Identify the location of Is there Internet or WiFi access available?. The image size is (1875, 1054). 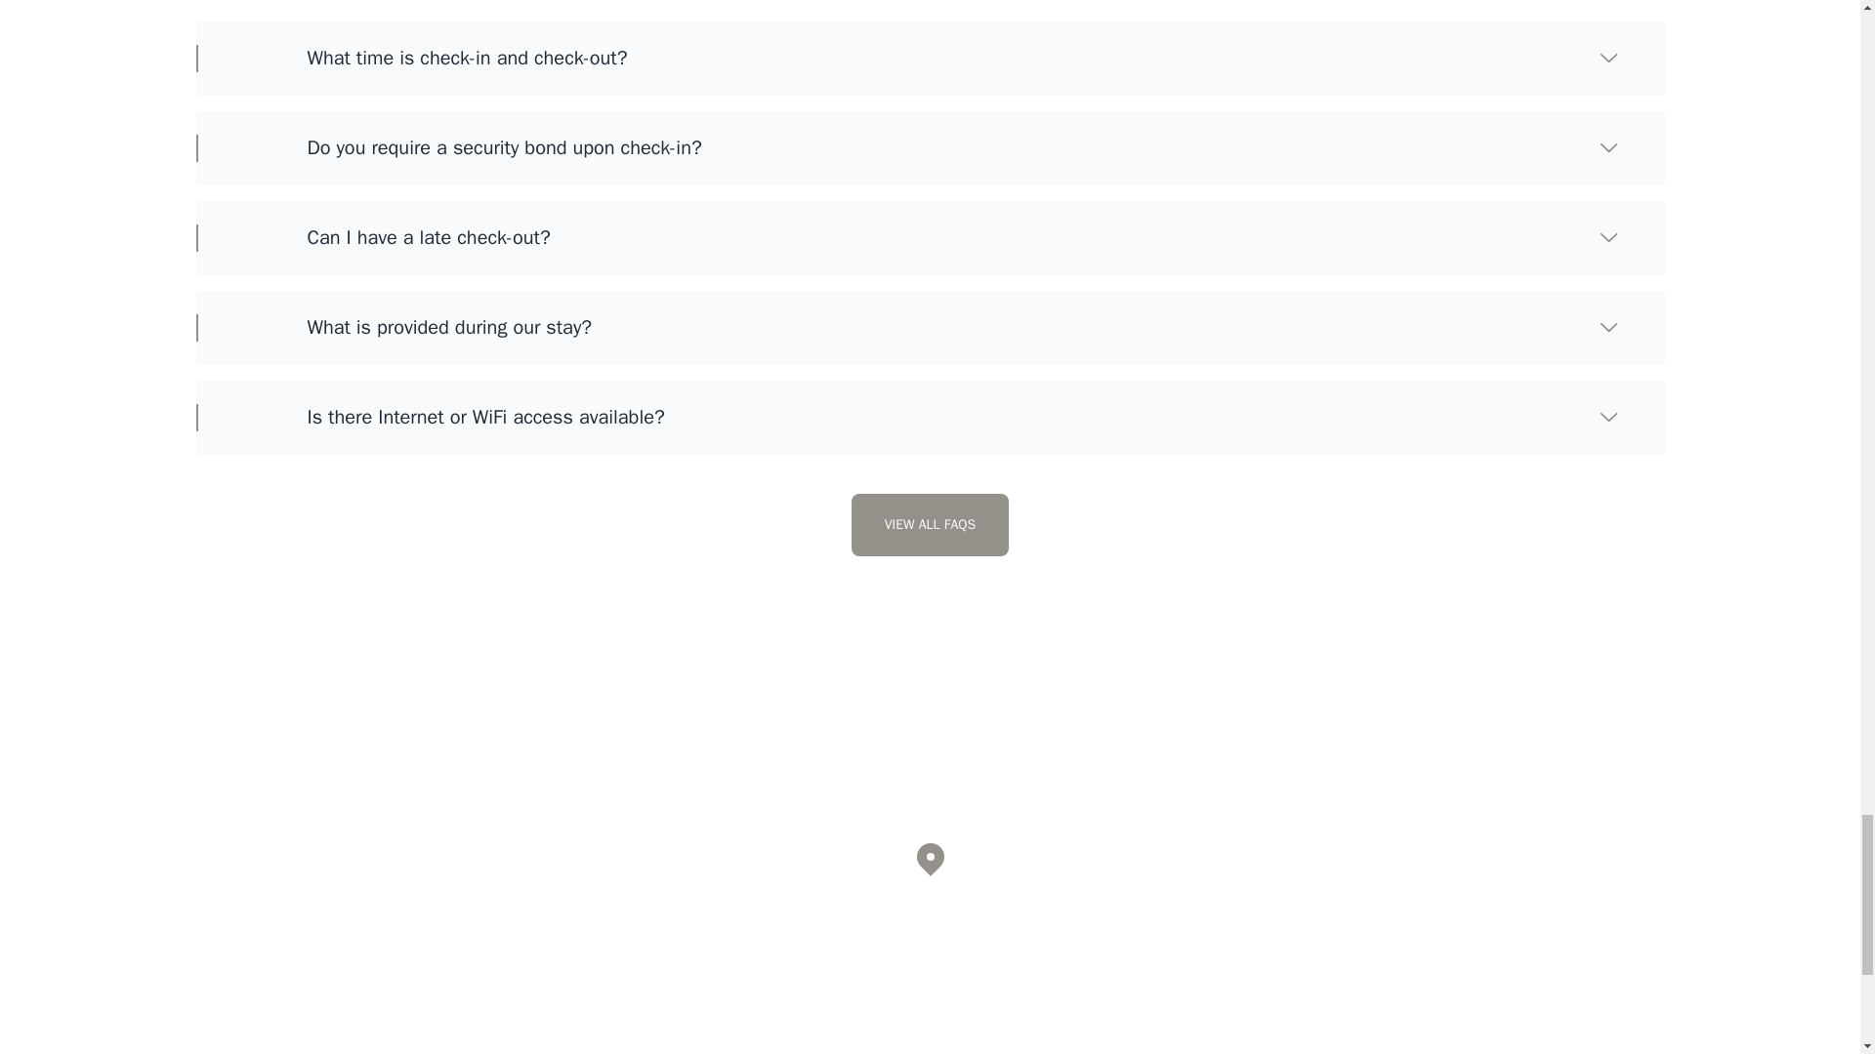
(906, 417).